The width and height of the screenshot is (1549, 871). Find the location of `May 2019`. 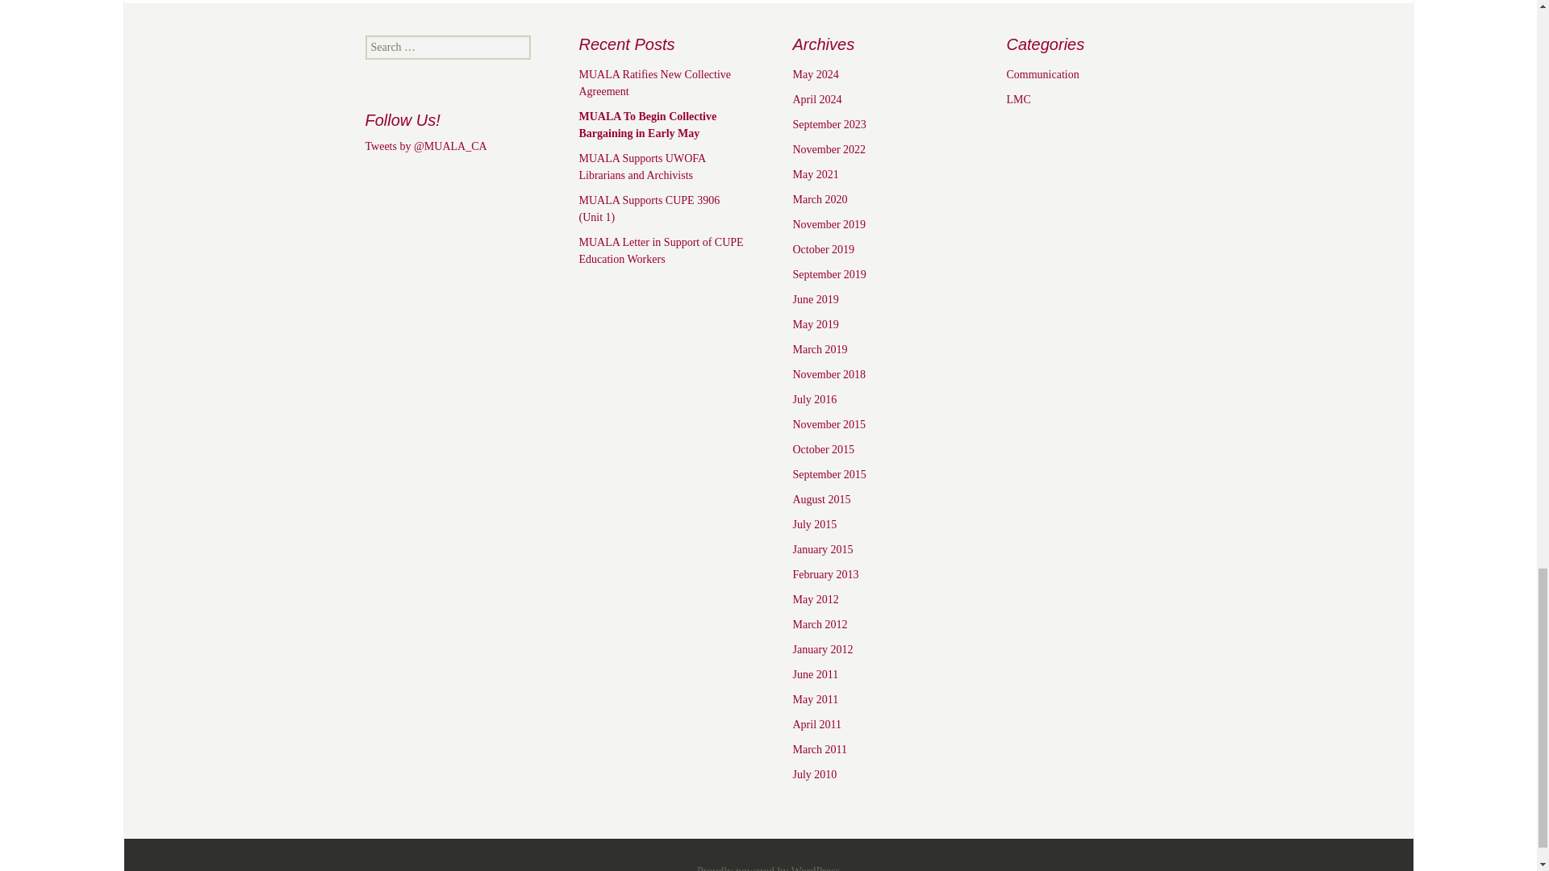

May 2019 is located at coordinates (815, 324).